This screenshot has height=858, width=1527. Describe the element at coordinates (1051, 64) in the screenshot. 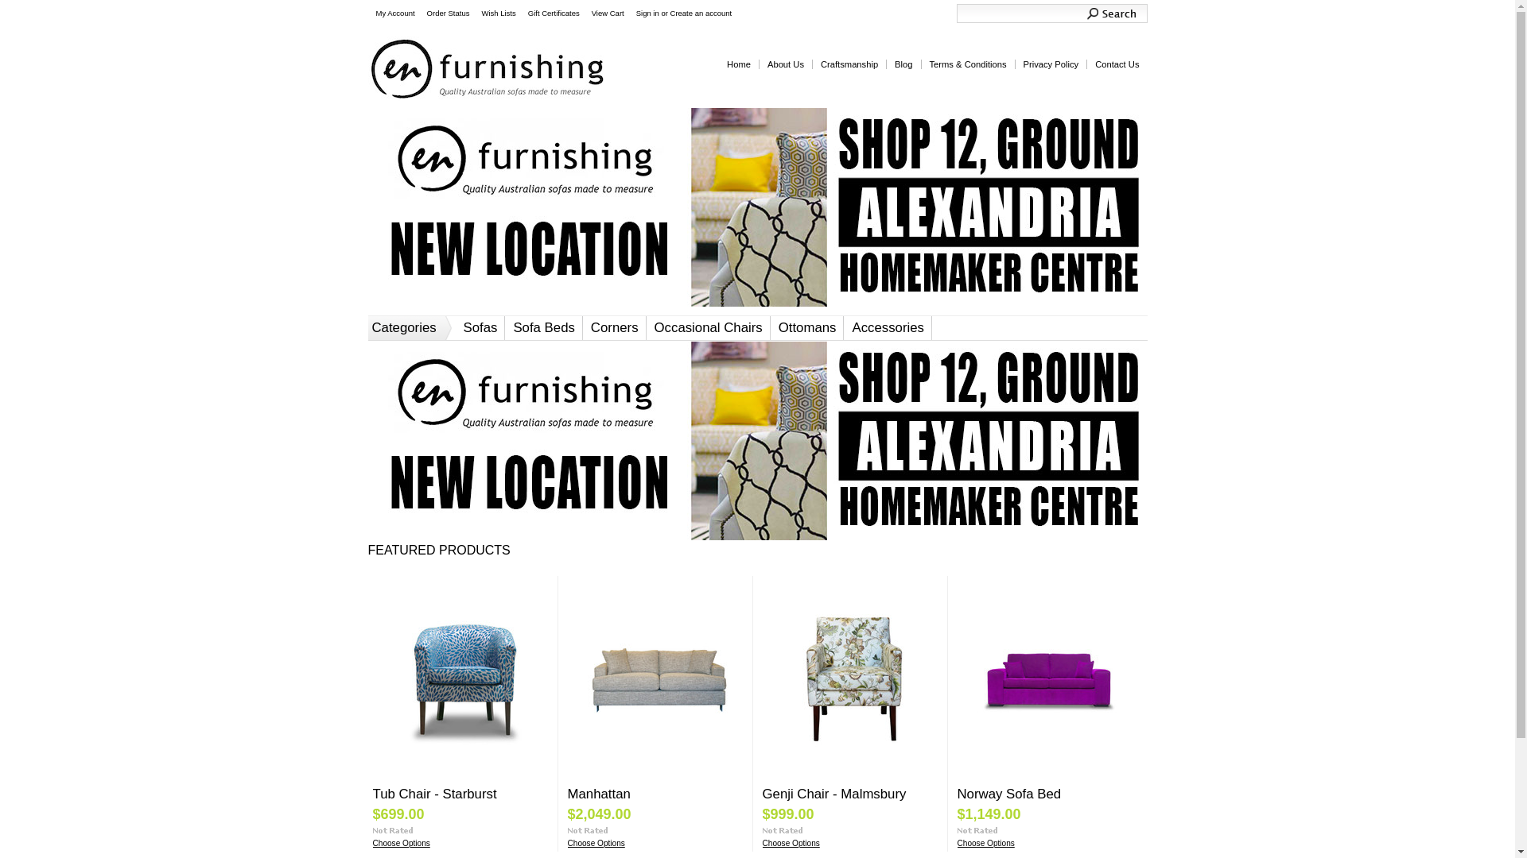

I see `Privacy Policy` at that location.